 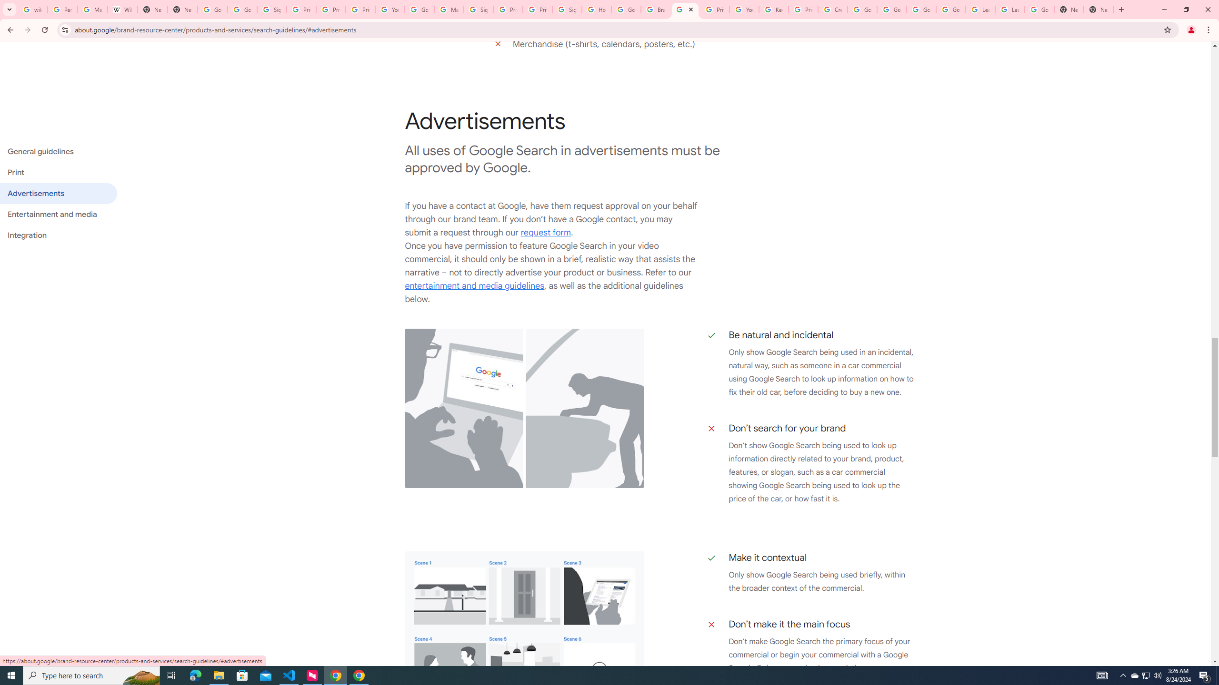 I want to click on Sign in - Google Accounts, so click(x=271, y=10).